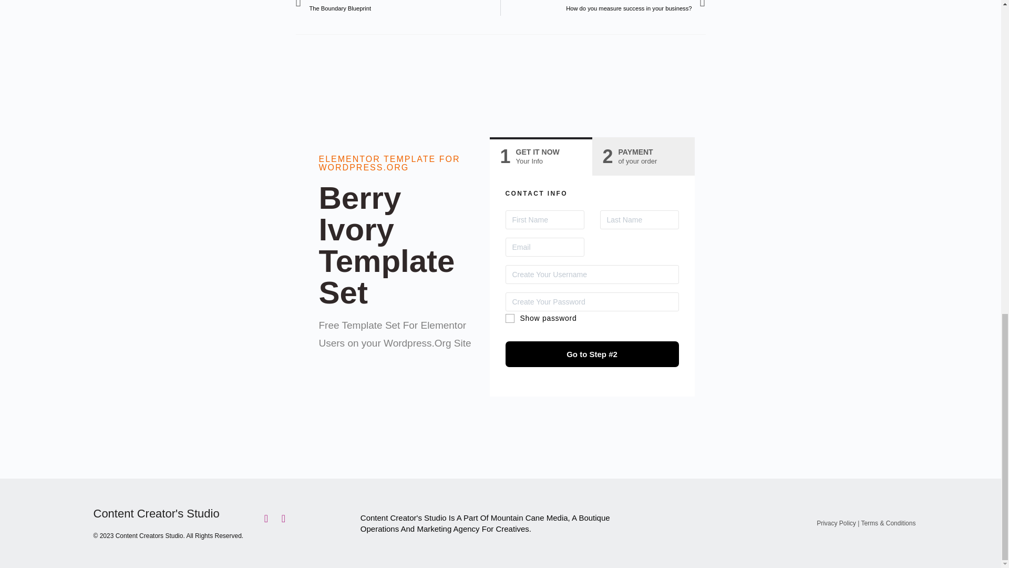 The height and width of the screenshot is (568, 1009). I want to click on Content Creator's Studio, so click(836, 523).